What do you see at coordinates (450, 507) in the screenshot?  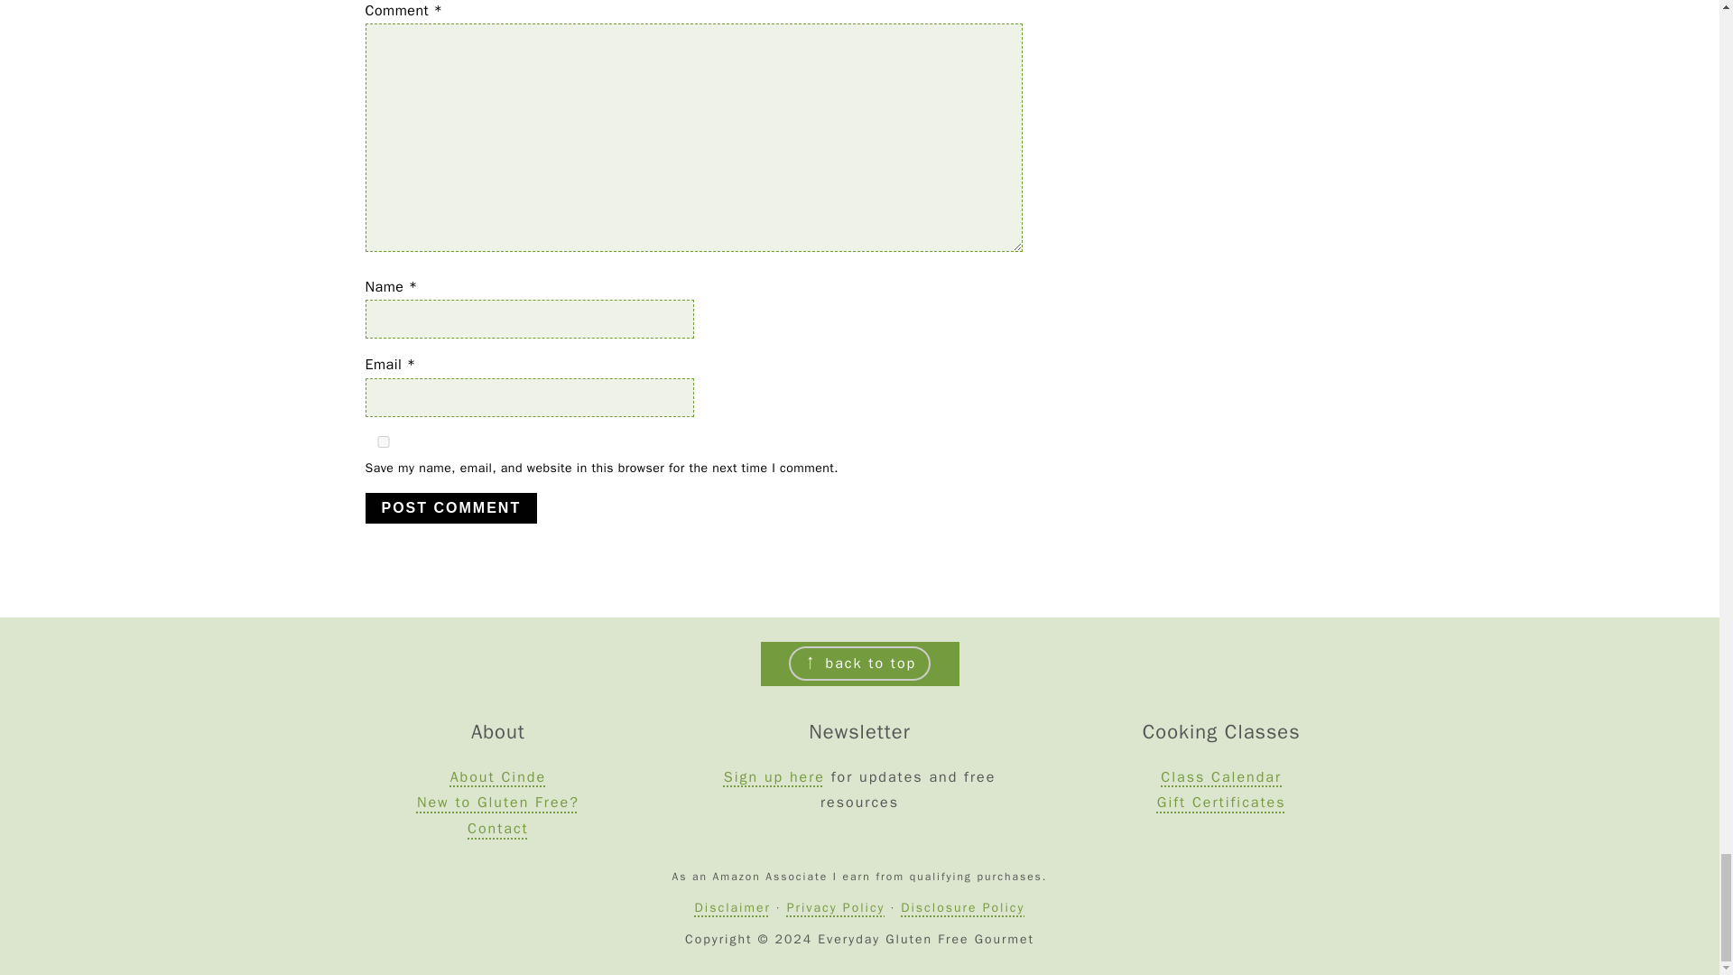 I see `Post Comment` at bounding box center [450, 507].